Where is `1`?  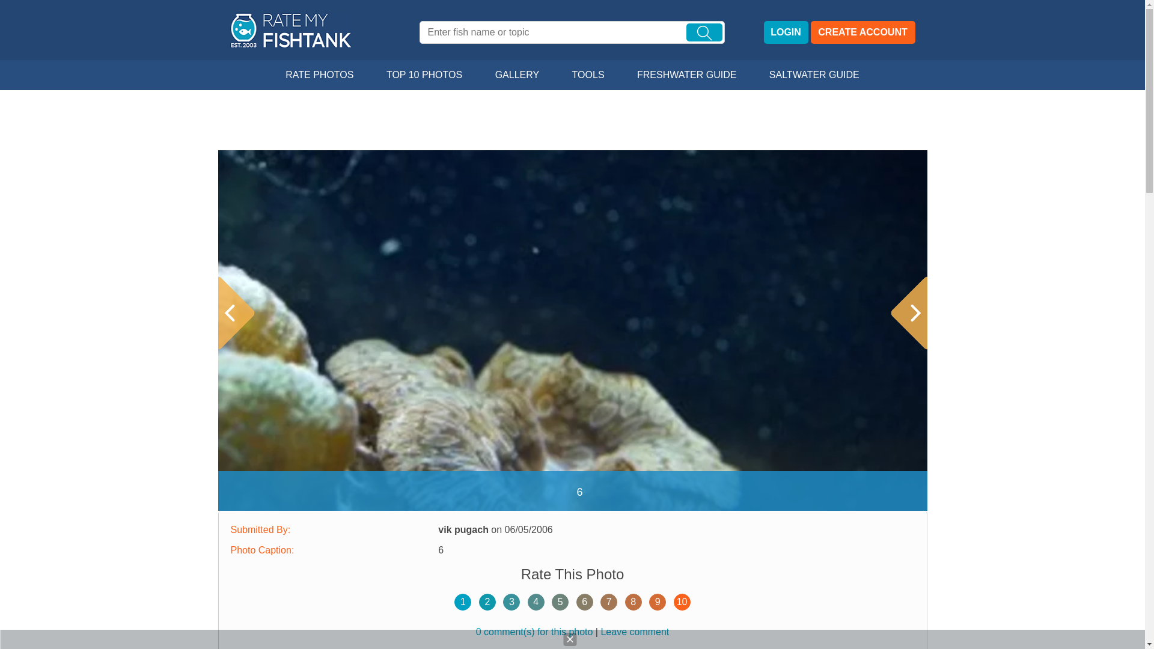
1 is located at coordinates (463, 602).